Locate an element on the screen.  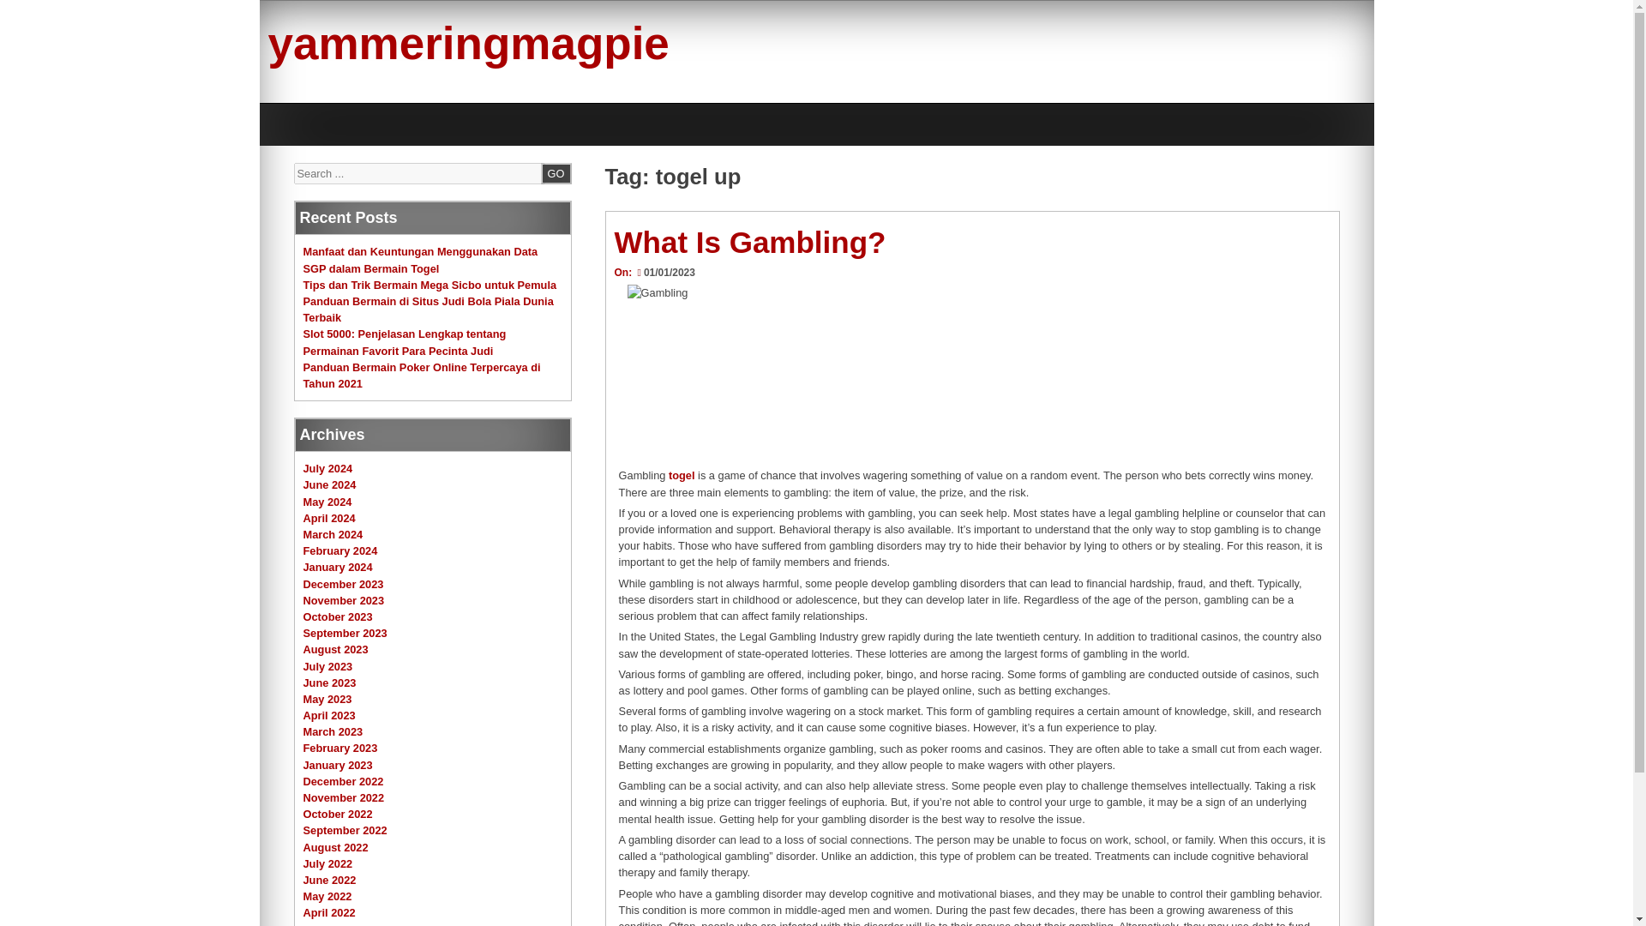
June 2024 is located at coordinates (329, 485).